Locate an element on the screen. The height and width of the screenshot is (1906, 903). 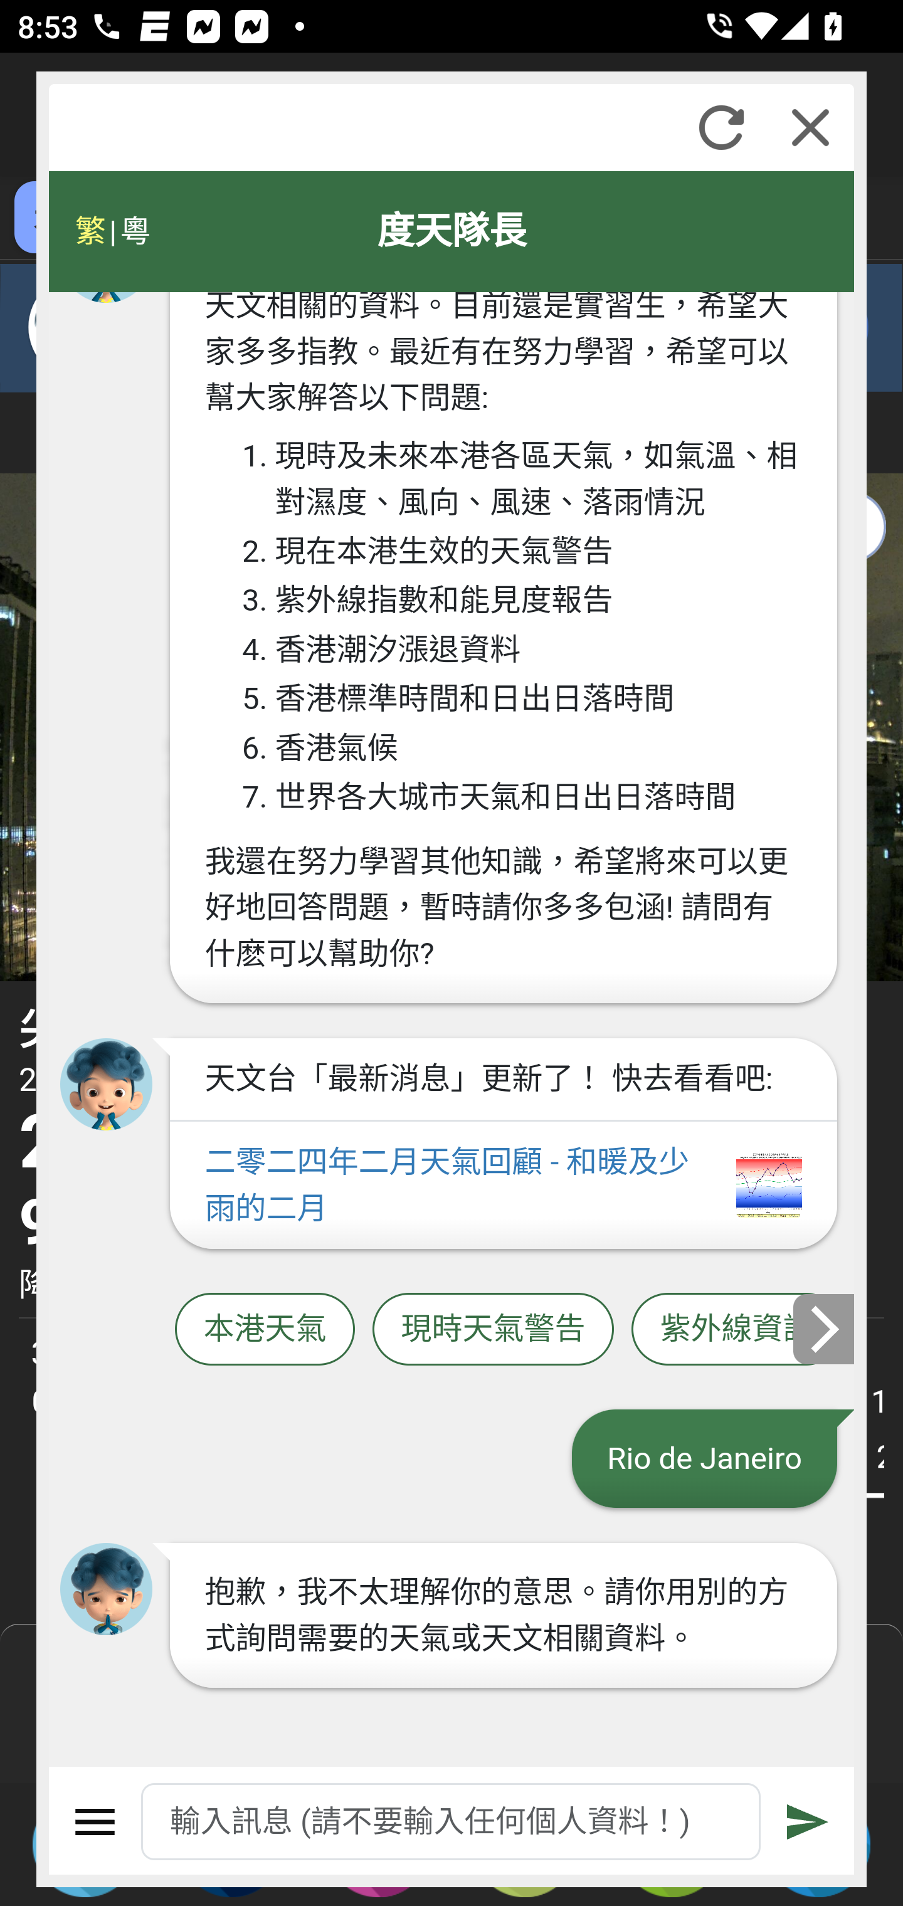
繁 is located at coordinates (90, 231).